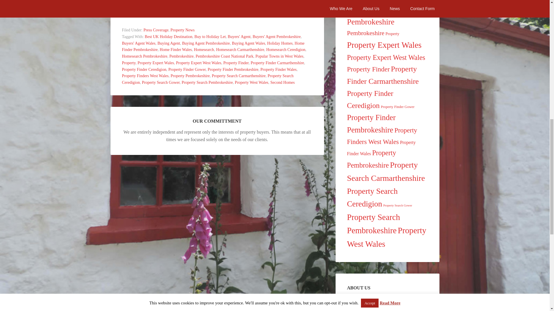  Describe the element at coordinates (206, 9) in the screenshot. I see `Pinterest` at that location.